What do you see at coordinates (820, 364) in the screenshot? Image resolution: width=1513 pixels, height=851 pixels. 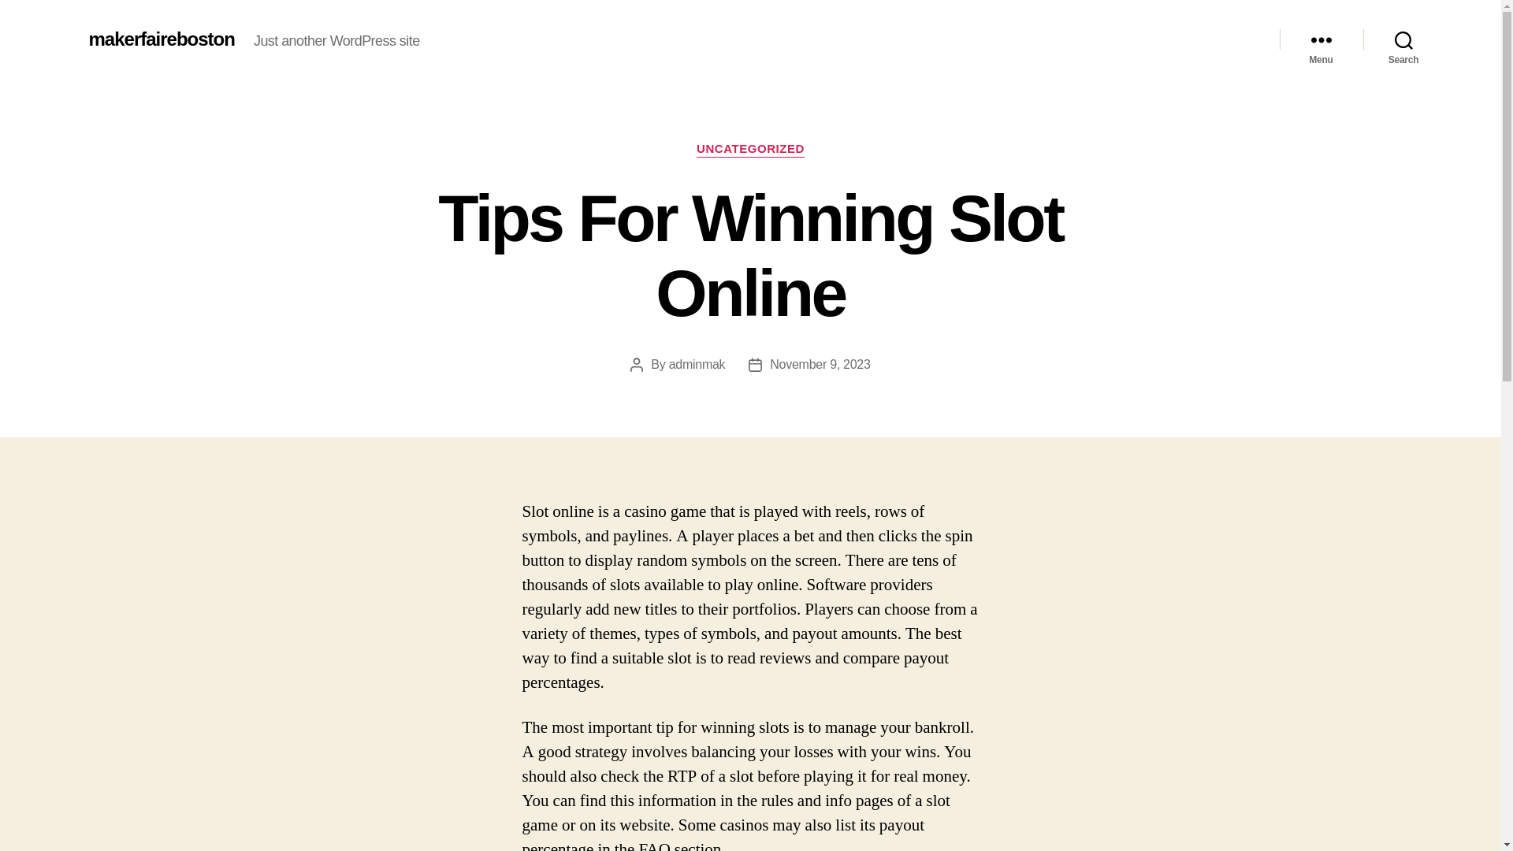 I see `November 9, 2023` at bounding box center [820, 364].